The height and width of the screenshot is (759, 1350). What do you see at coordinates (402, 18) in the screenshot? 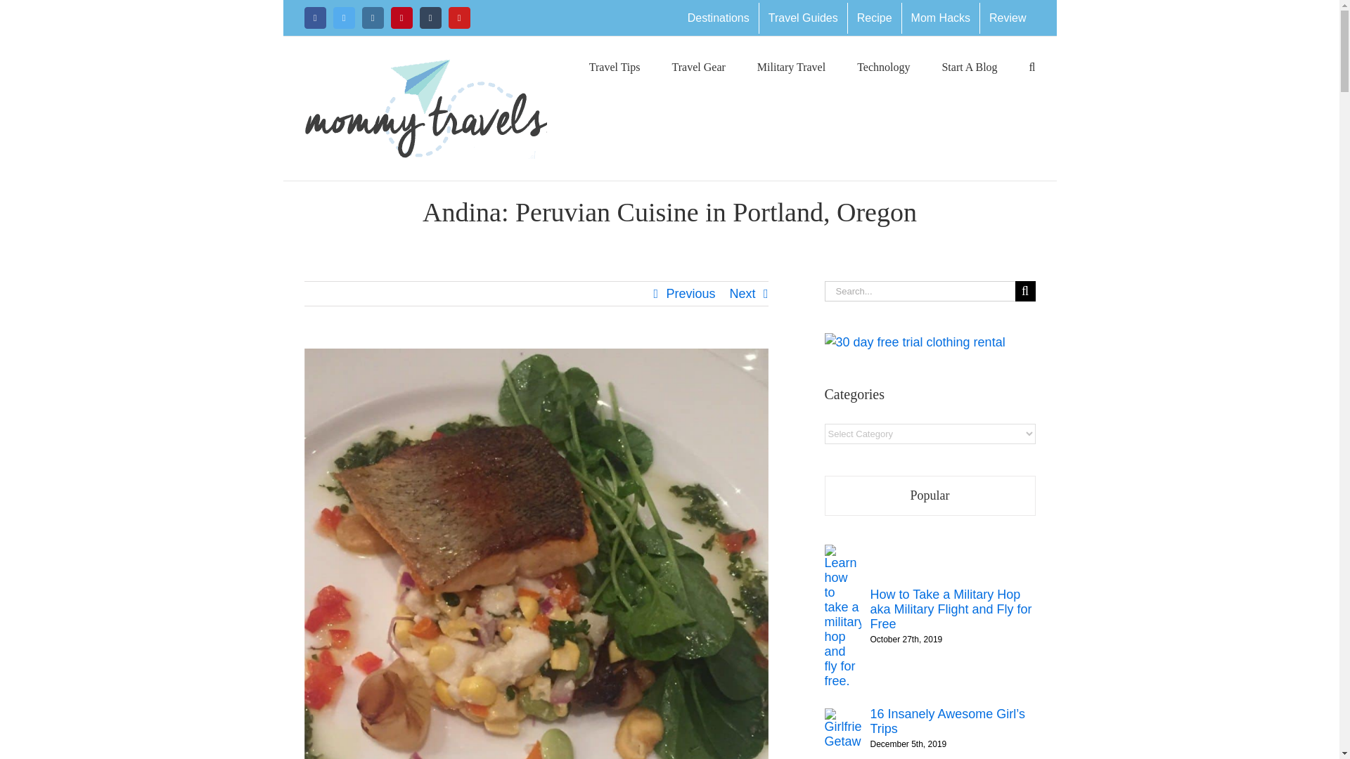
I see `Pinterest` at bounding box center [402, 18].